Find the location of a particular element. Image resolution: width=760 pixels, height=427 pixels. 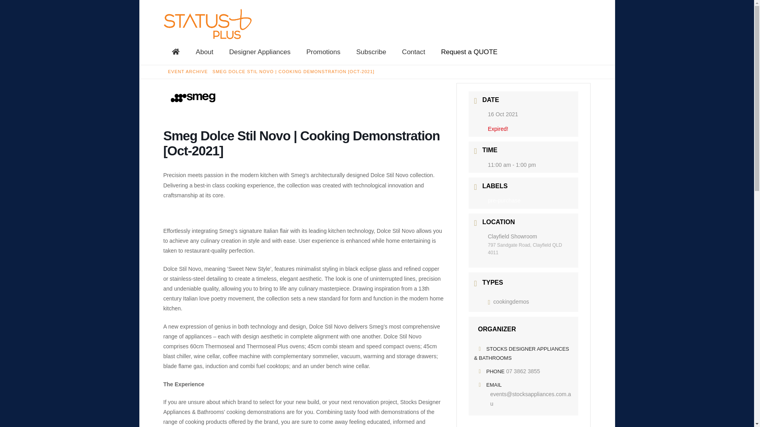

Contact is located at coordinates (414, 52).